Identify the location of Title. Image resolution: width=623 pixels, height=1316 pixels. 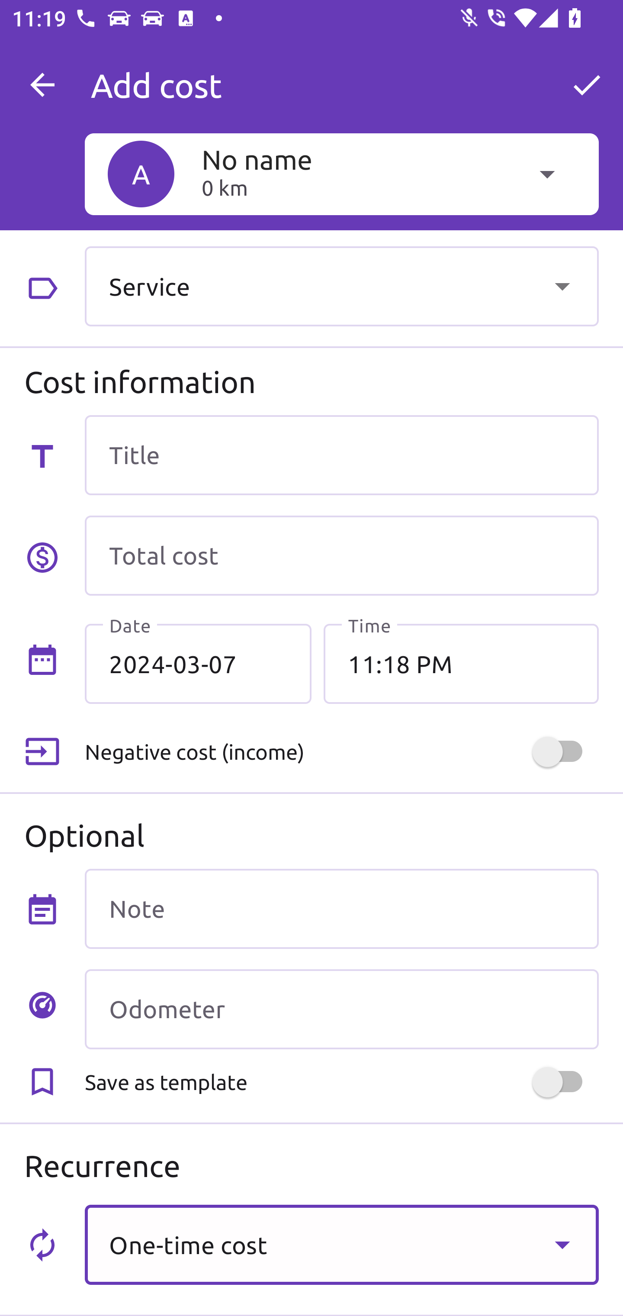
(341, 455).